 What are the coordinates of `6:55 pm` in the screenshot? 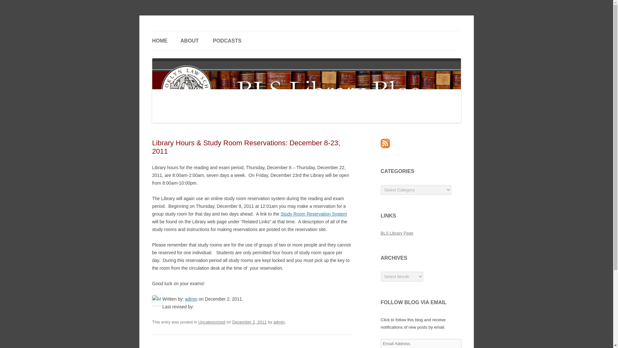 It's located at (249, 322).